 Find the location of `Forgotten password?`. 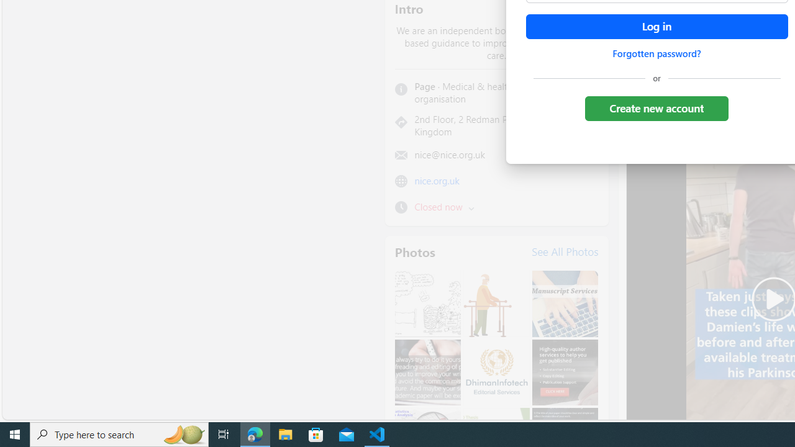

Forgotten password? is located at coordinates (656, 53).